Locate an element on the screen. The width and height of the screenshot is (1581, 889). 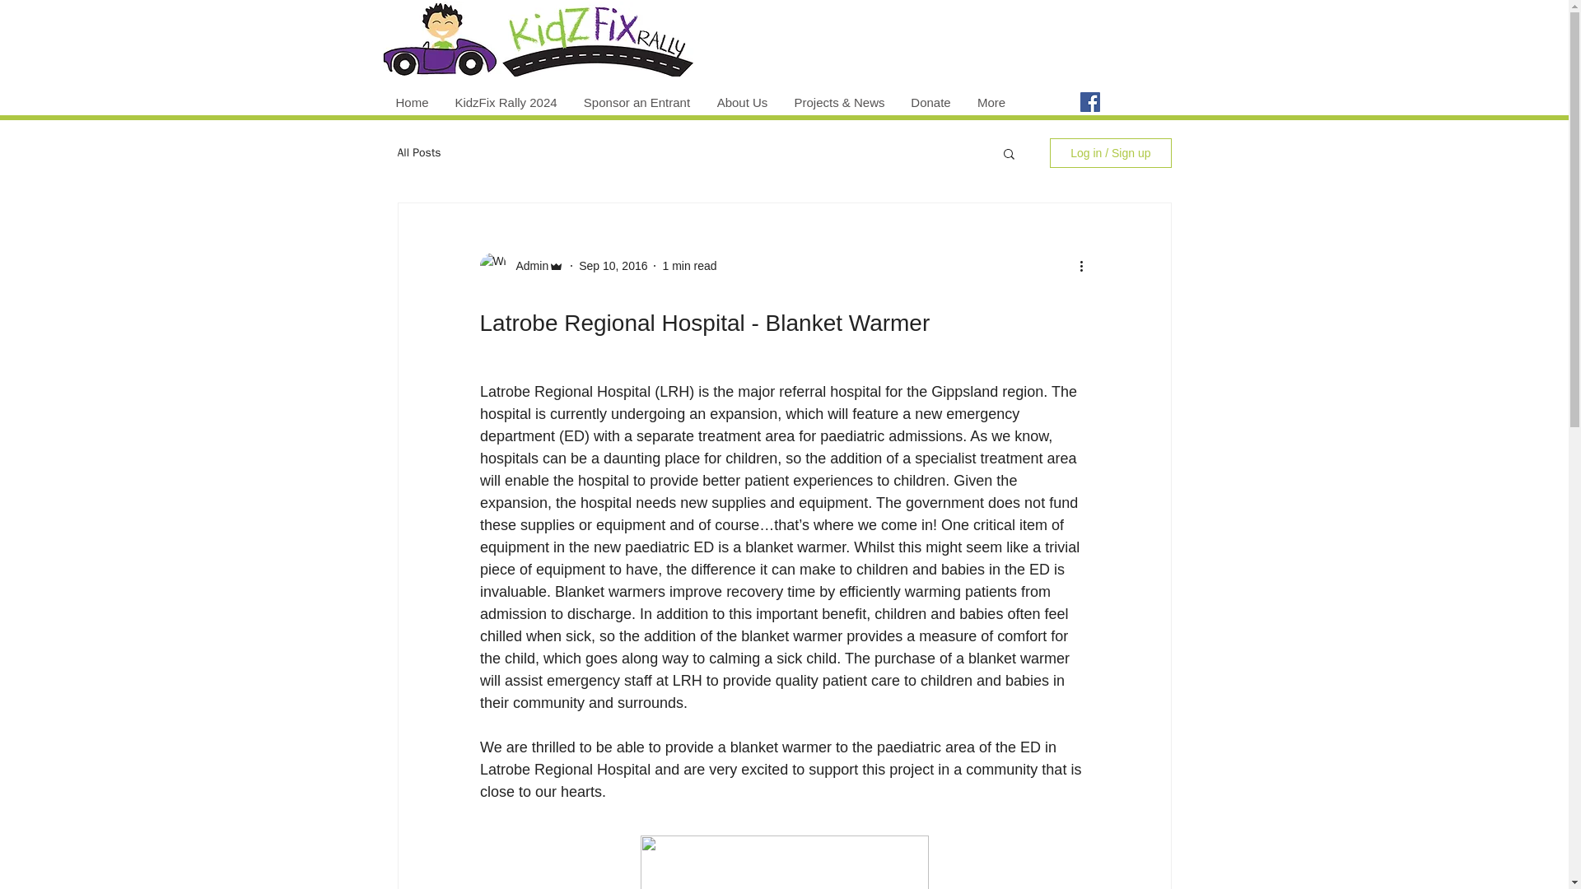
1 min read is located at coordinates (688, 265).